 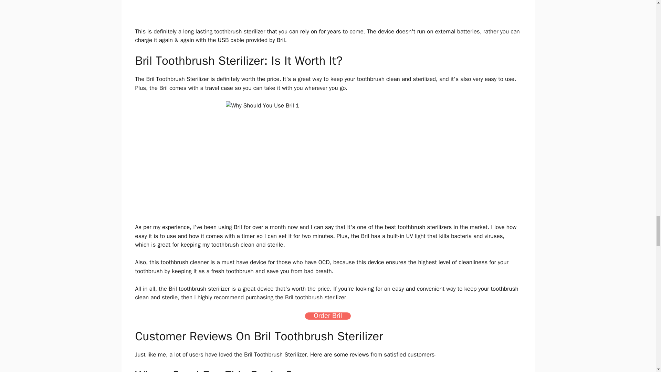 I want to click on Order Bril, so click(x=328, y=316).